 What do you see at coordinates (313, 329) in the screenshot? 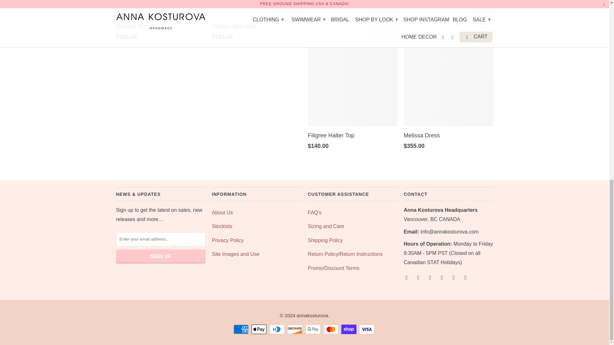
I see `Google Pay` at bounding box center [313, 329].